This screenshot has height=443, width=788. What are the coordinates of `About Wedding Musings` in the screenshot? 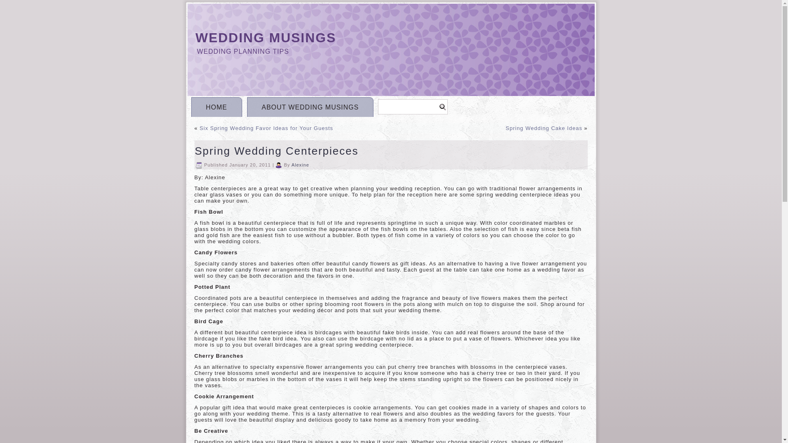 It's located at (310, 107).